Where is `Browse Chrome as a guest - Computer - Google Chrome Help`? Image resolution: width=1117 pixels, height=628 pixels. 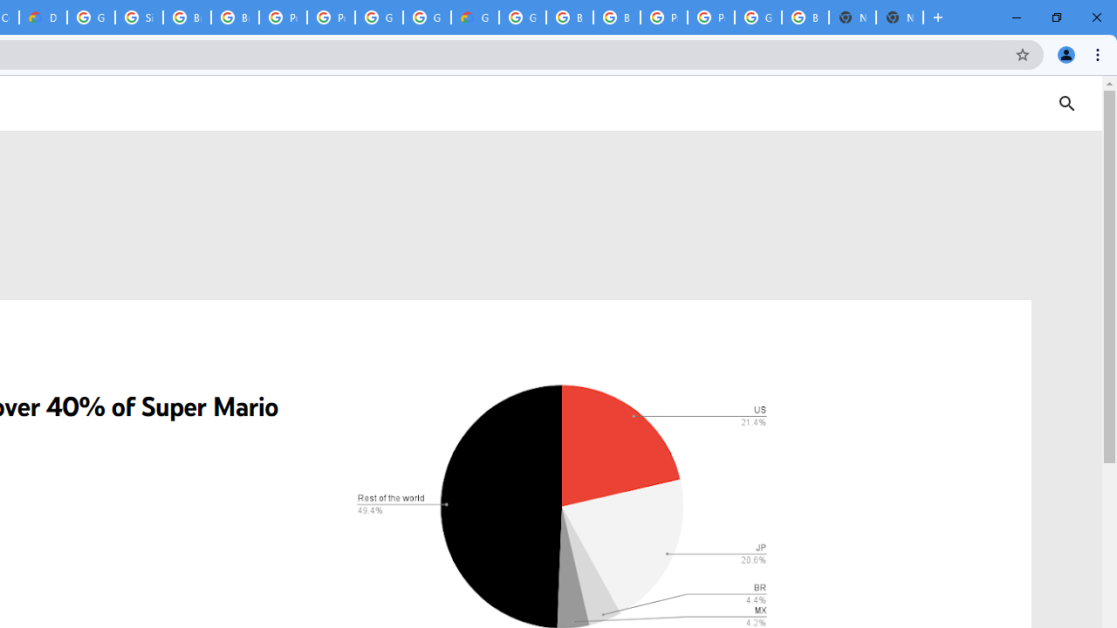
Browse Chrome as a guest - Computer - Google Chrome Help is located at coordinates (569, 17).